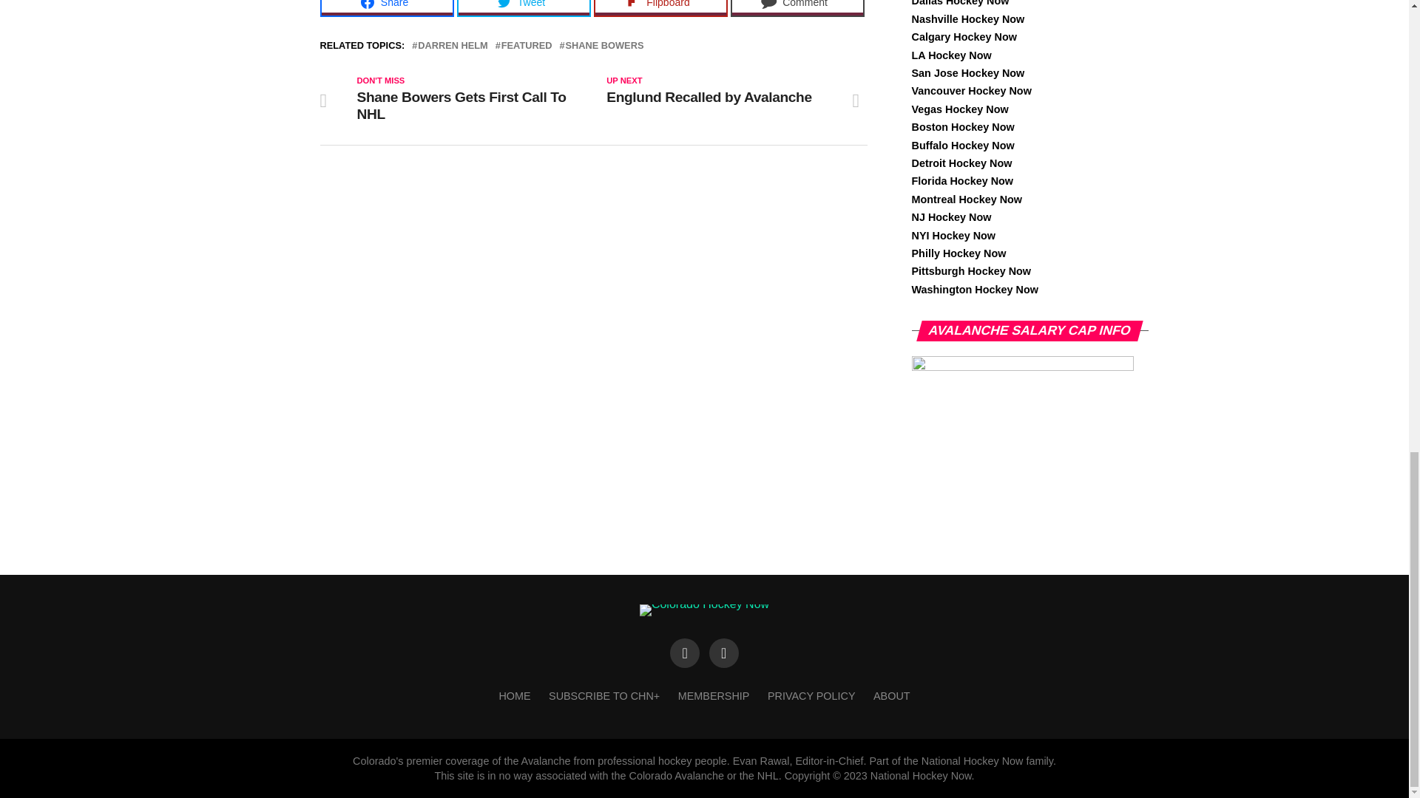  I want to click on Share on Comment, so click(797, 8).